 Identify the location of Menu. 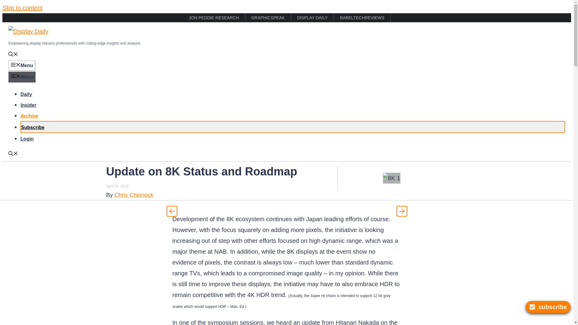
(22, 77).